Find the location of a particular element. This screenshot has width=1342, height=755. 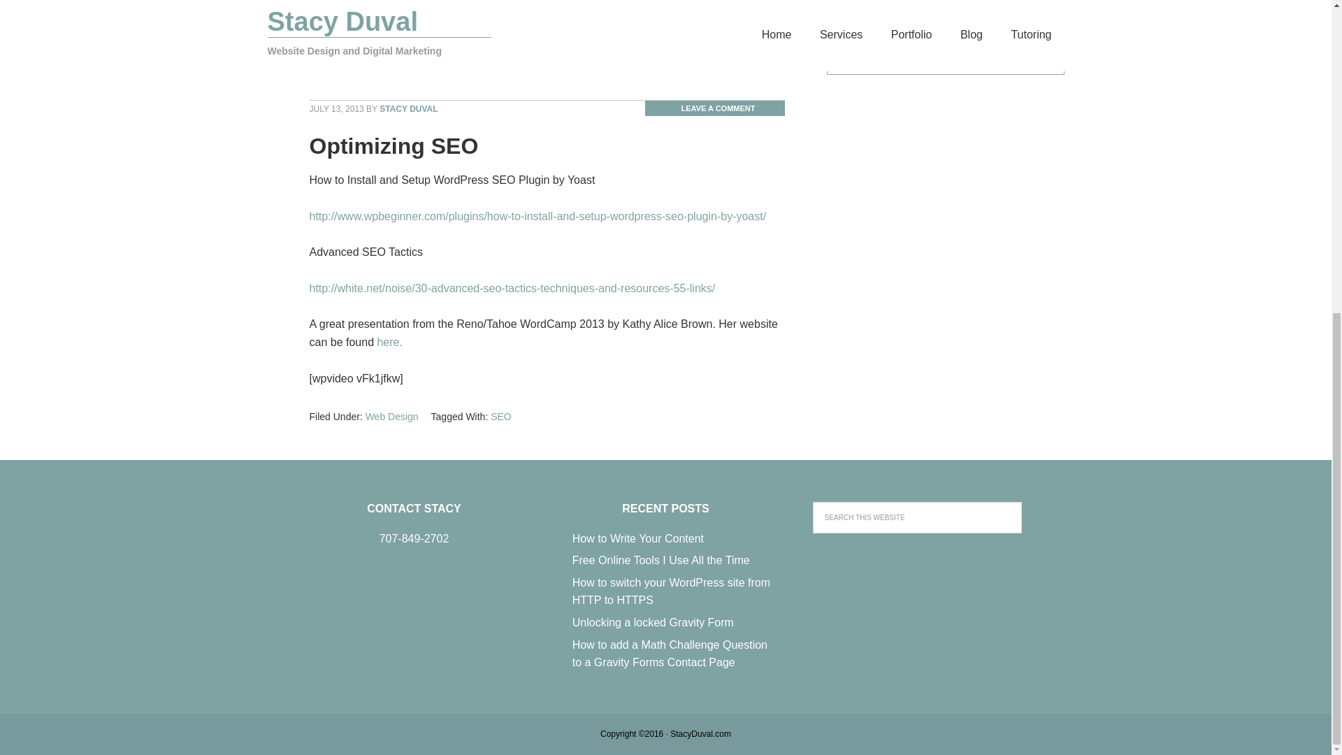

WordPress SEO is located at coordinates (637, 64).